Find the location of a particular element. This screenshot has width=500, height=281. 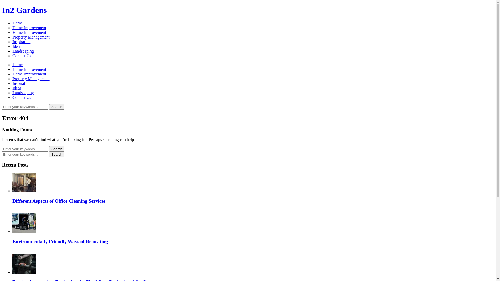

Ideas is located at coordinates (17, 46).